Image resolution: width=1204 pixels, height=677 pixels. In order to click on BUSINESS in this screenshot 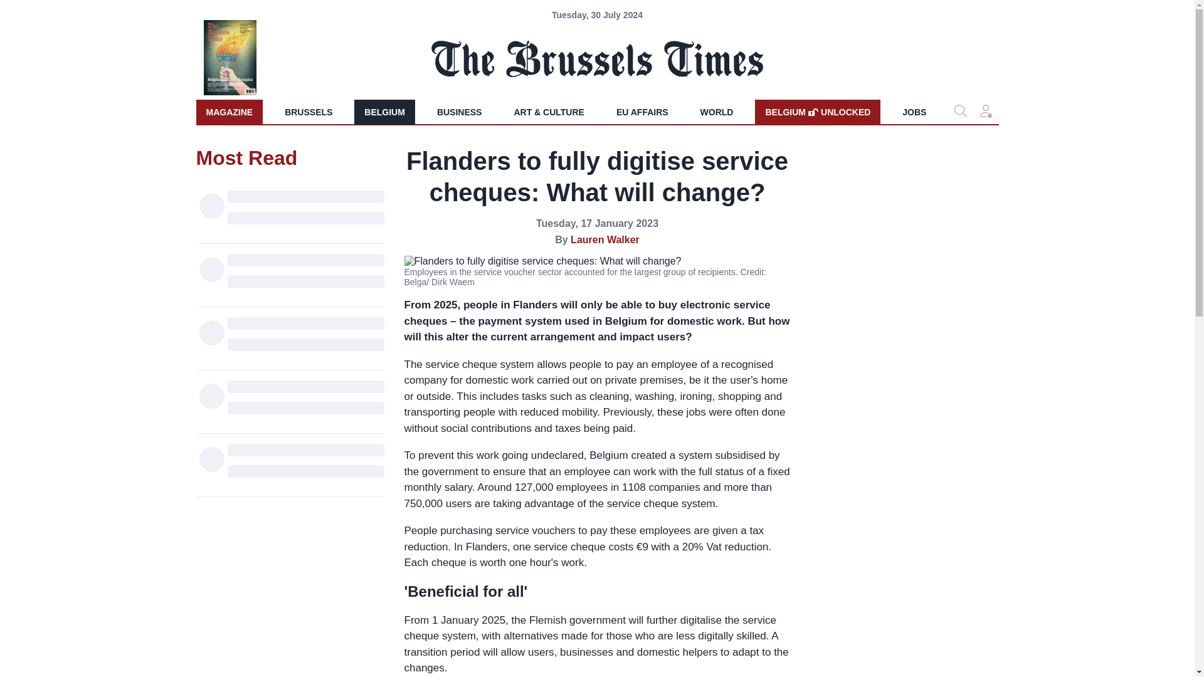, I will do `click(817, 112)`.